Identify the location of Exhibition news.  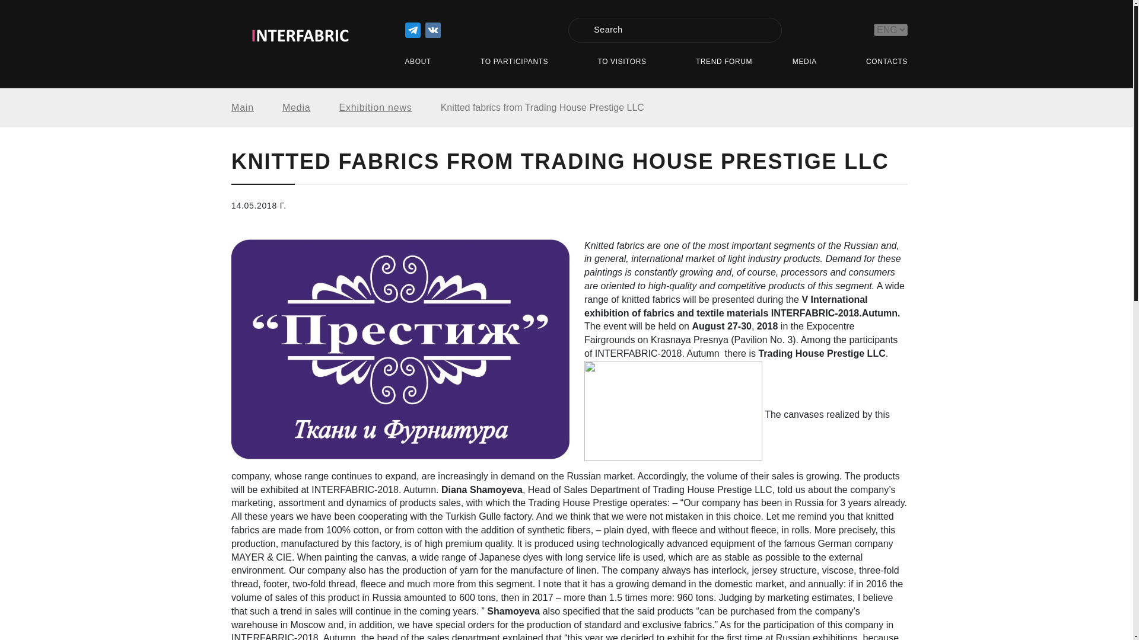
(389, 108).